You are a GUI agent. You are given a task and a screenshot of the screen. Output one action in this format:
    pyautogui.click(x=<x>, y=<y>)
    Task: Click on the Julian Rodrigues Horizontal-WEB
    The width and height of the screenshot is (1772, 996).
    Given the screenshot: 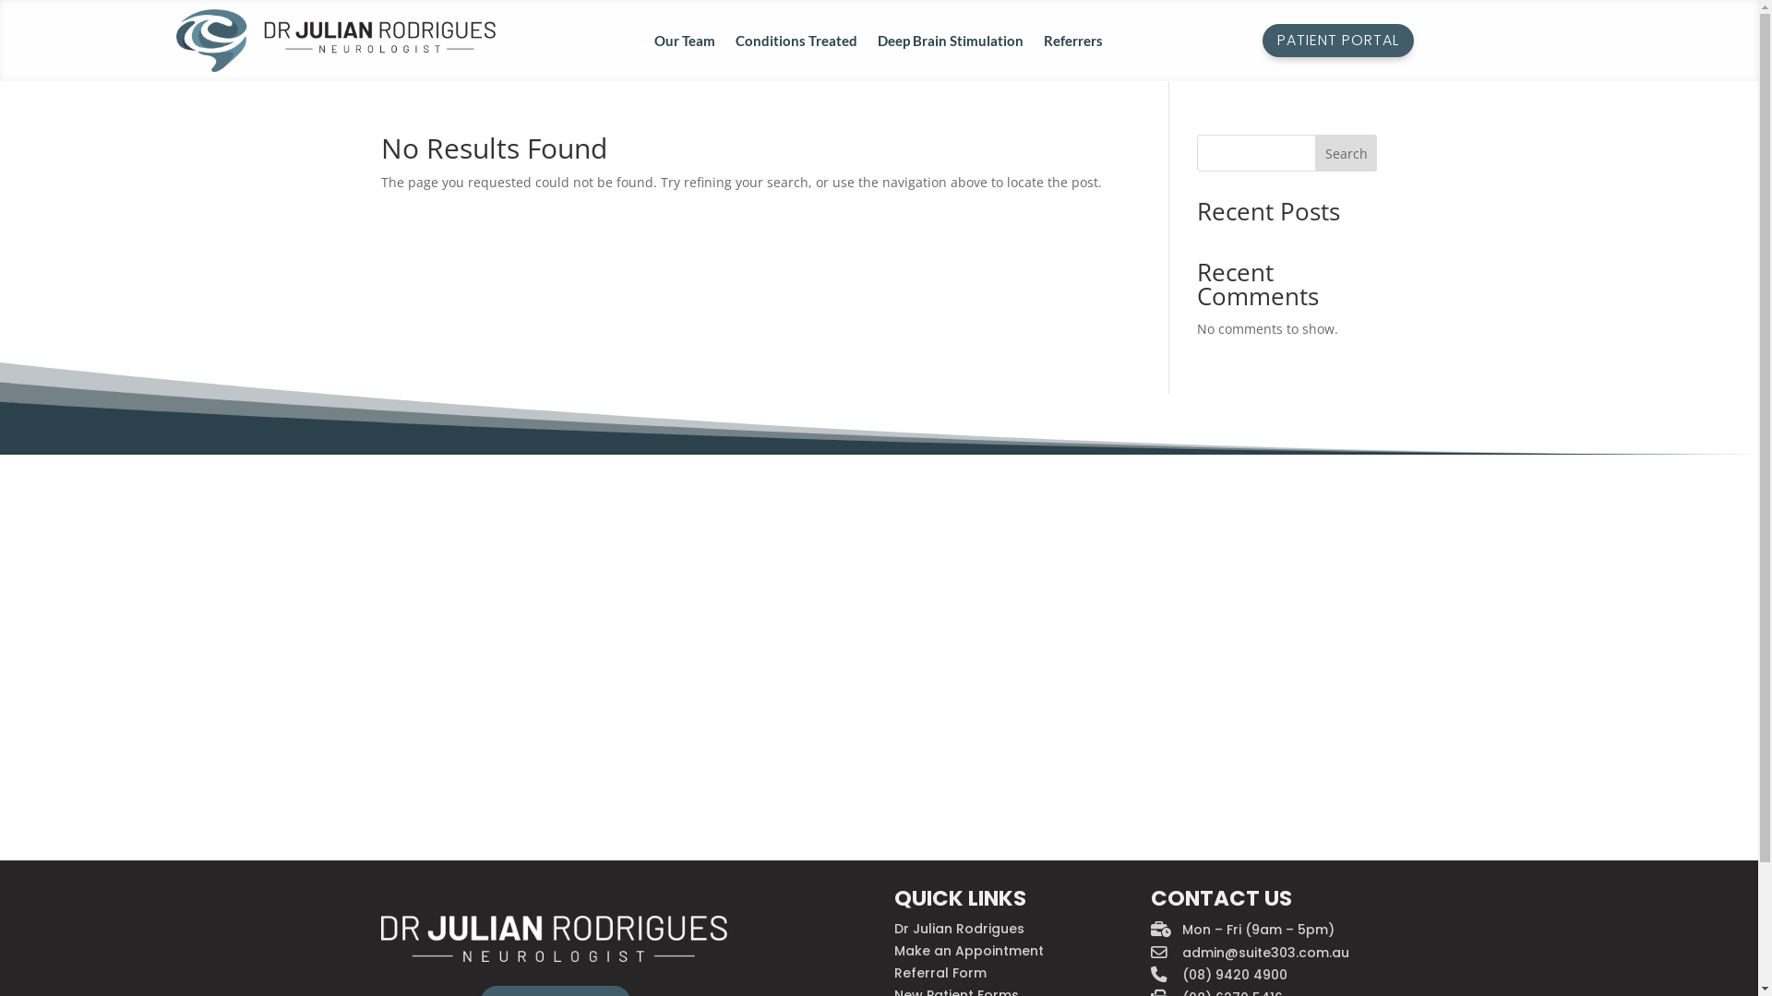 What is the action you would take?
    pyautogui.click(x=336, y=41)
    